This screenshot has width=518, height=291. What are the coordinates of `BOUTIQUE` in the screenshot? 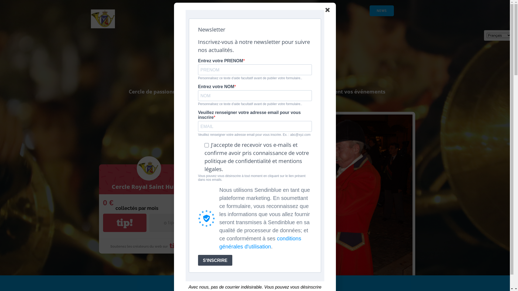 It's located at (299, 27).